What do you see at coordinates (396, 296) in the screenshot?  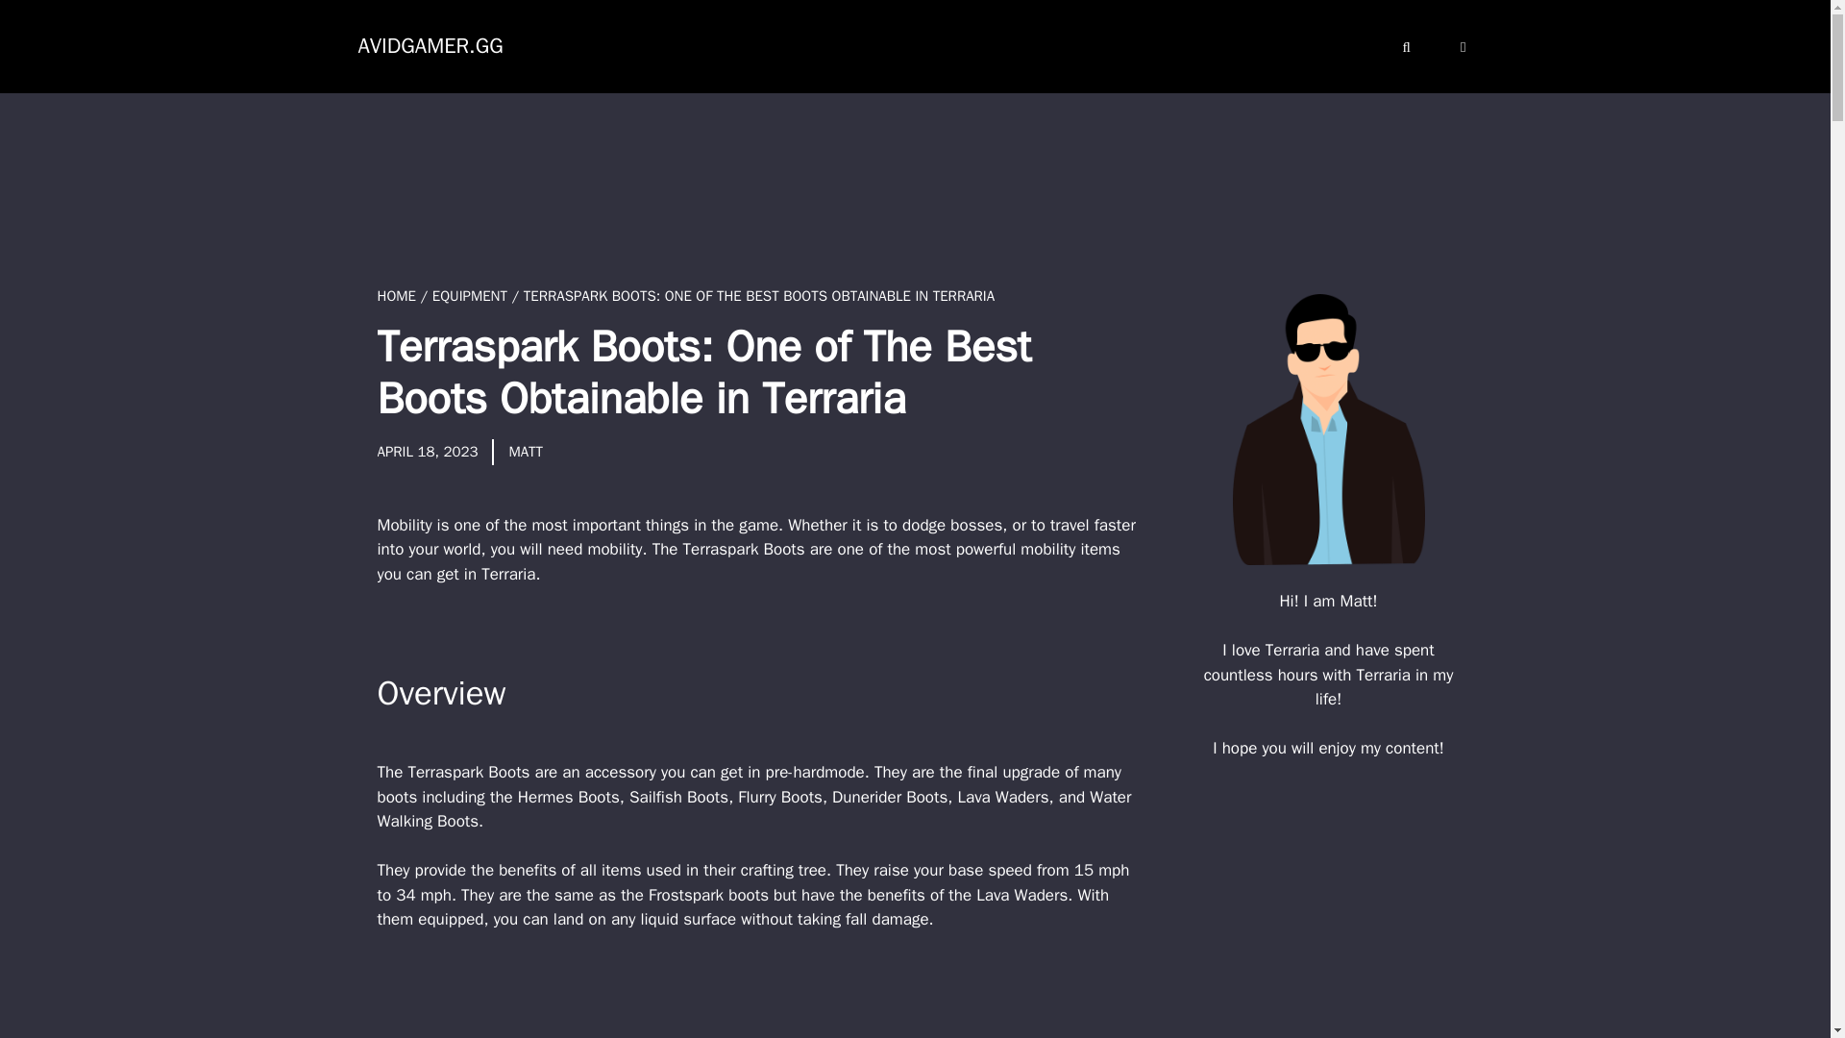 I see `HOME` at bounding box center [396, 296].